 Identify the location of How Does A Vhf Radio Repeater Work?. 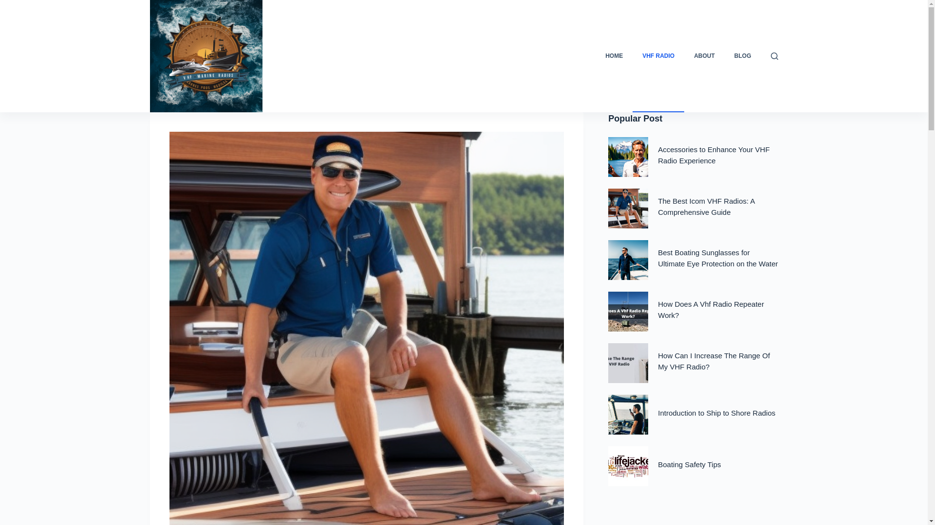
(711, 309).